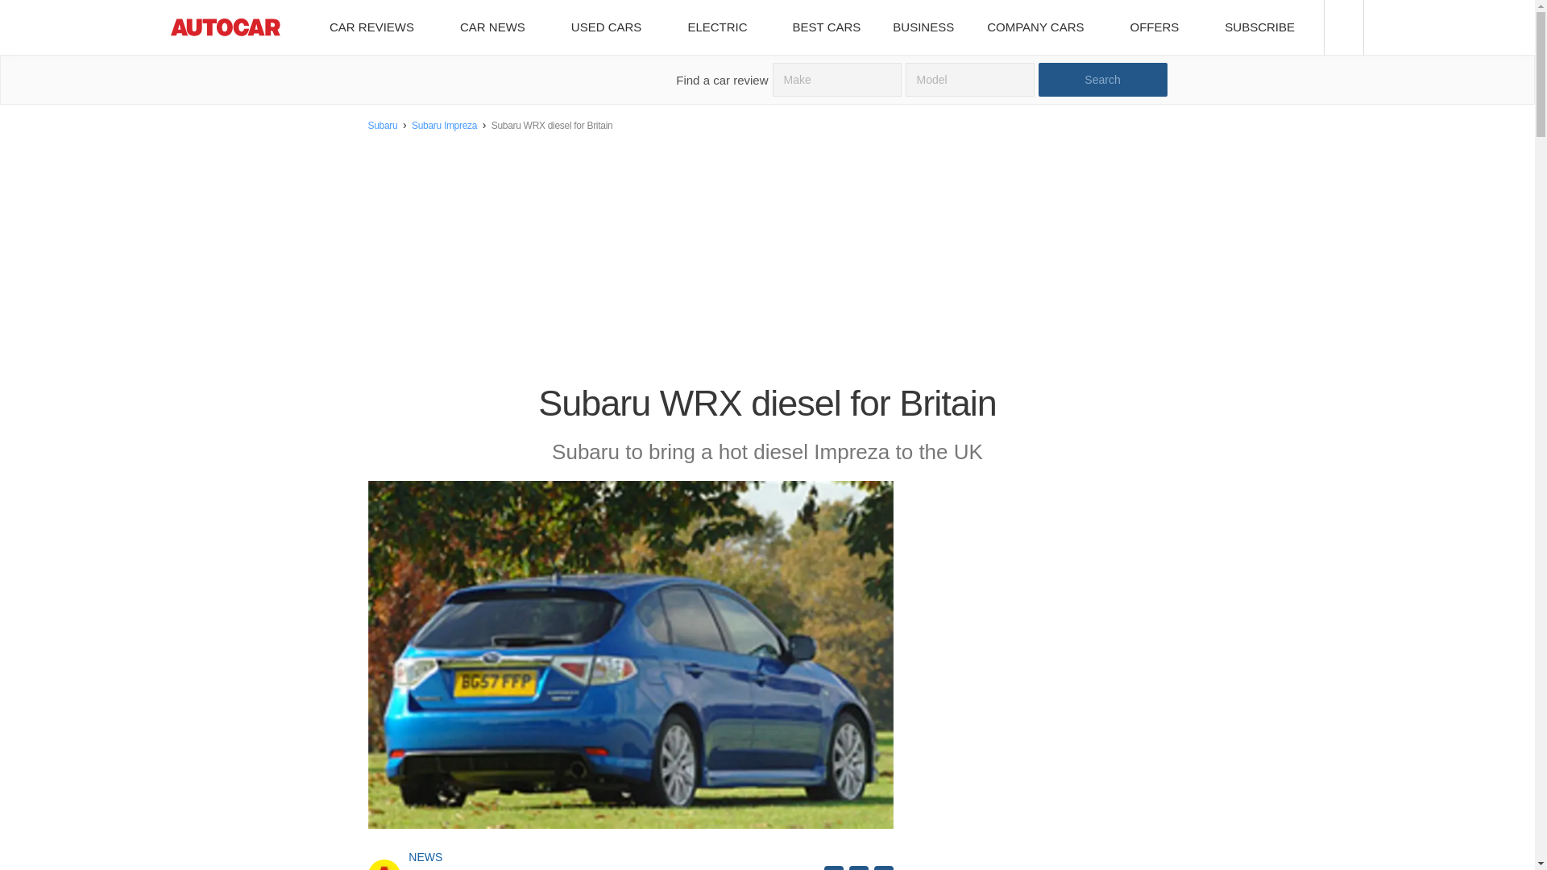  I want to click on OFFERS, so click(1160, 27).